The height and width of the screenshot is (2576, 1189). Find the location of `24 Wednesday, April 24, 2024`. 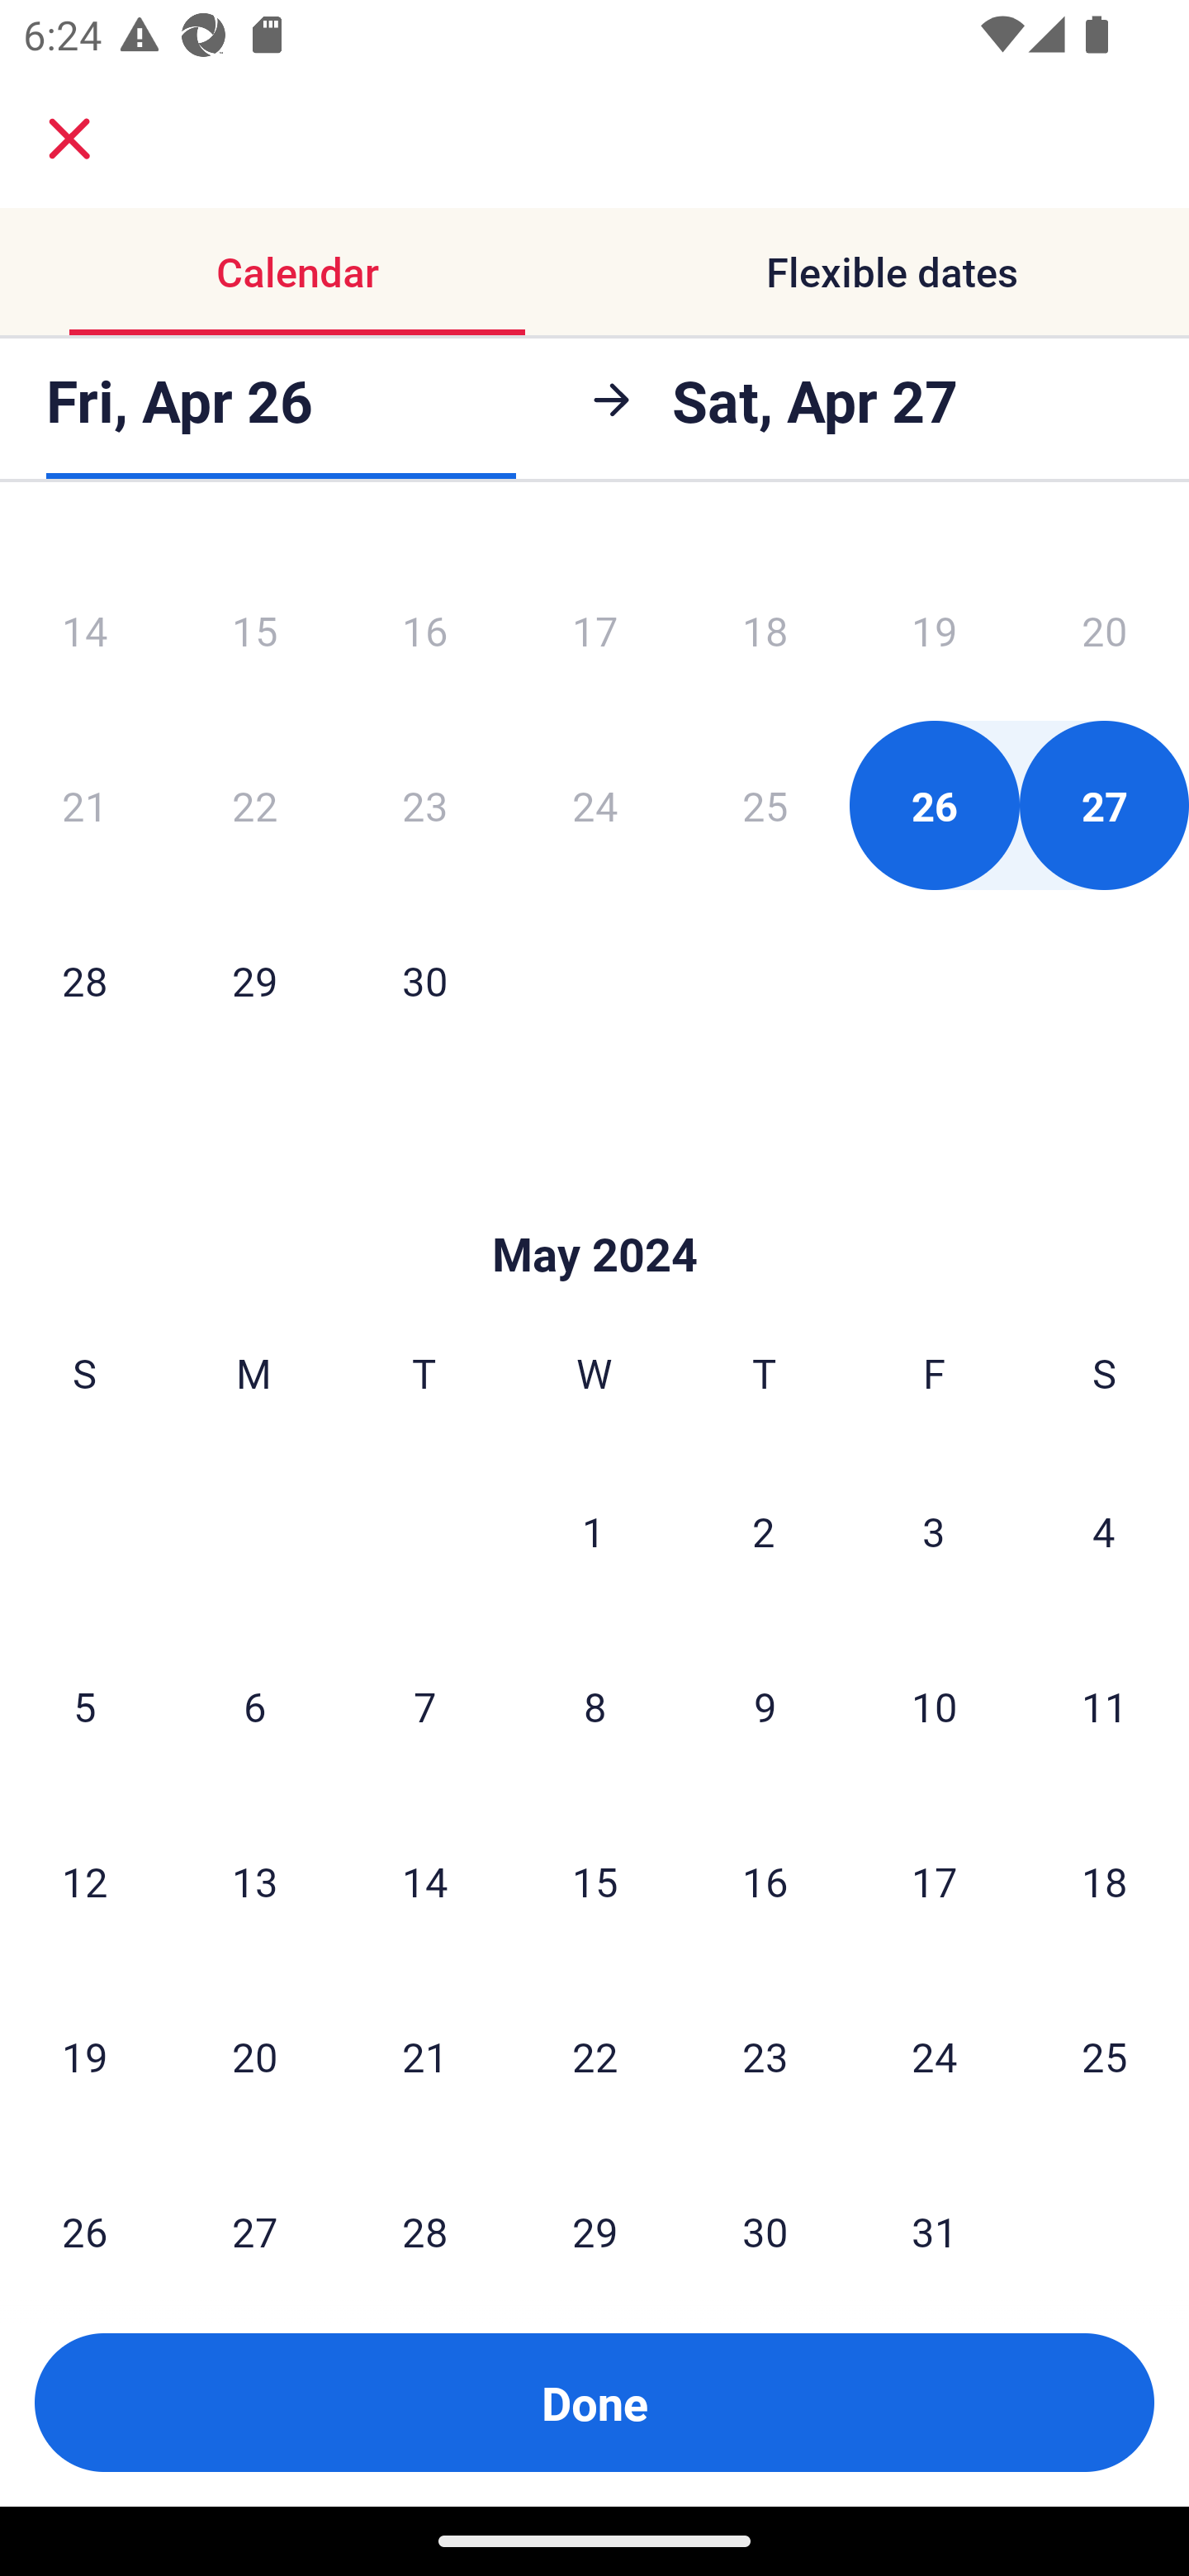

24 Wednesday, April 24, 2024 is located at coordinates (594, 806).